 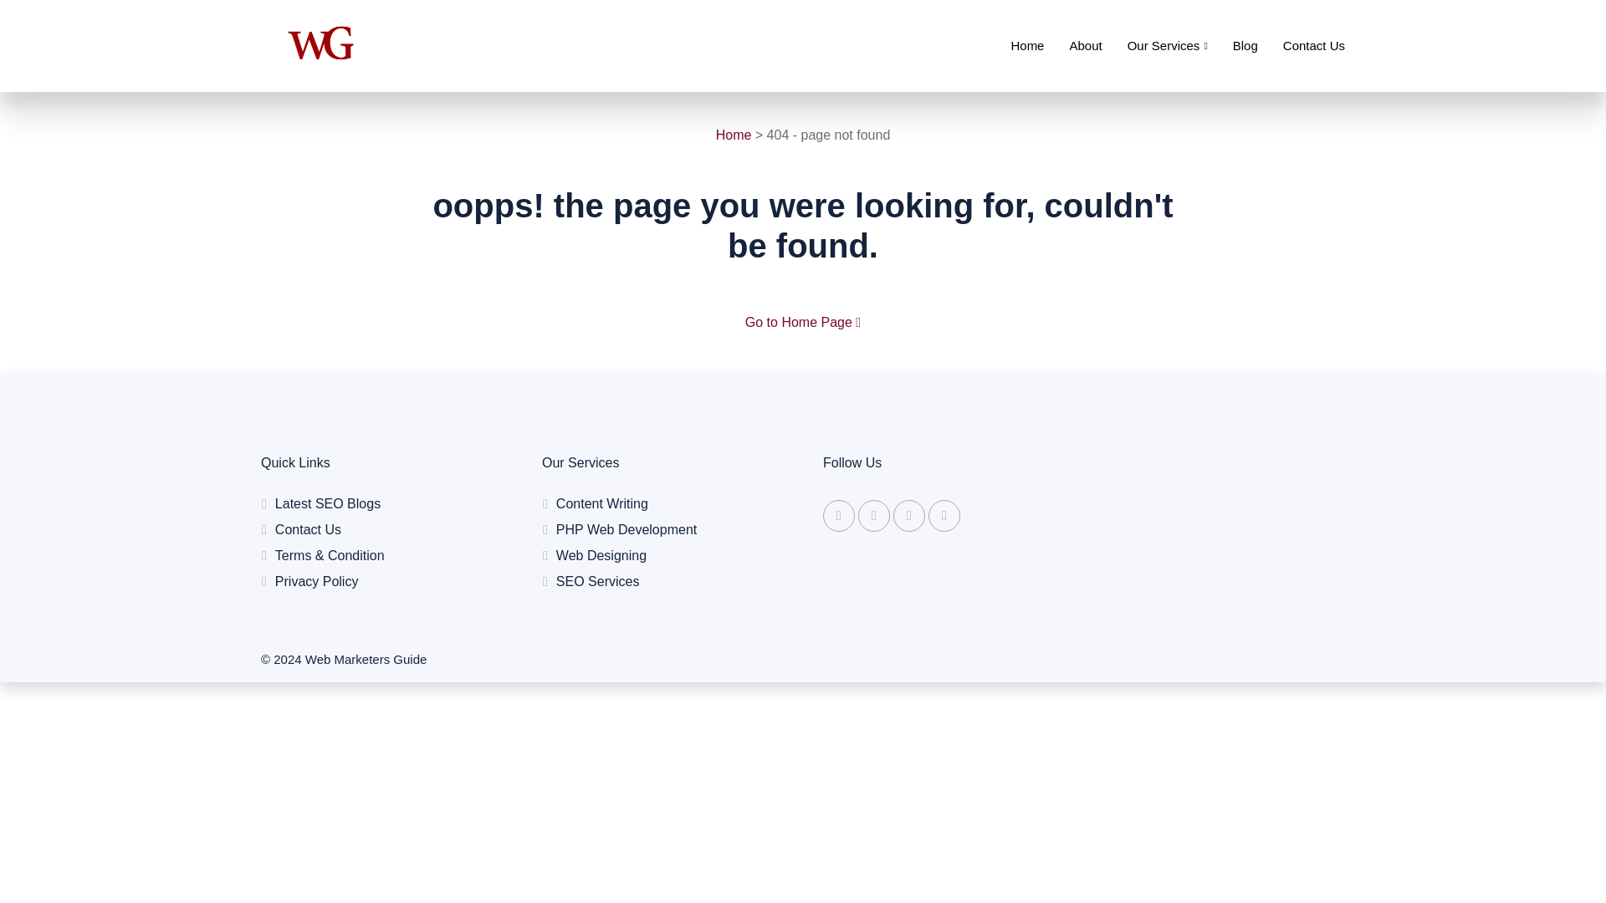 What do you see at coordinates (1232, 45) in the screenshot?
I see `Blog` at bounding box center [1232, 45].